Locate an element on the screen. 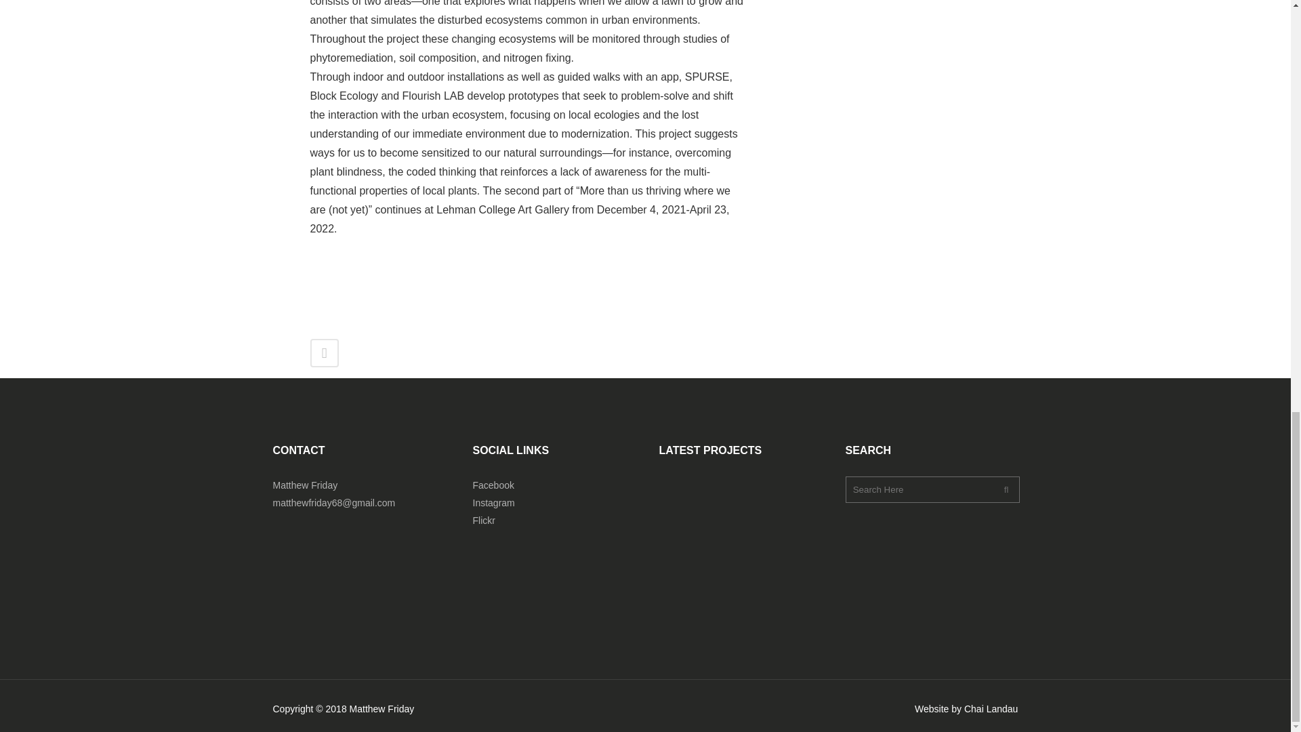 The width and height of the screenshot is (1301, 732). Flickr is located at coordinates (484, 521).